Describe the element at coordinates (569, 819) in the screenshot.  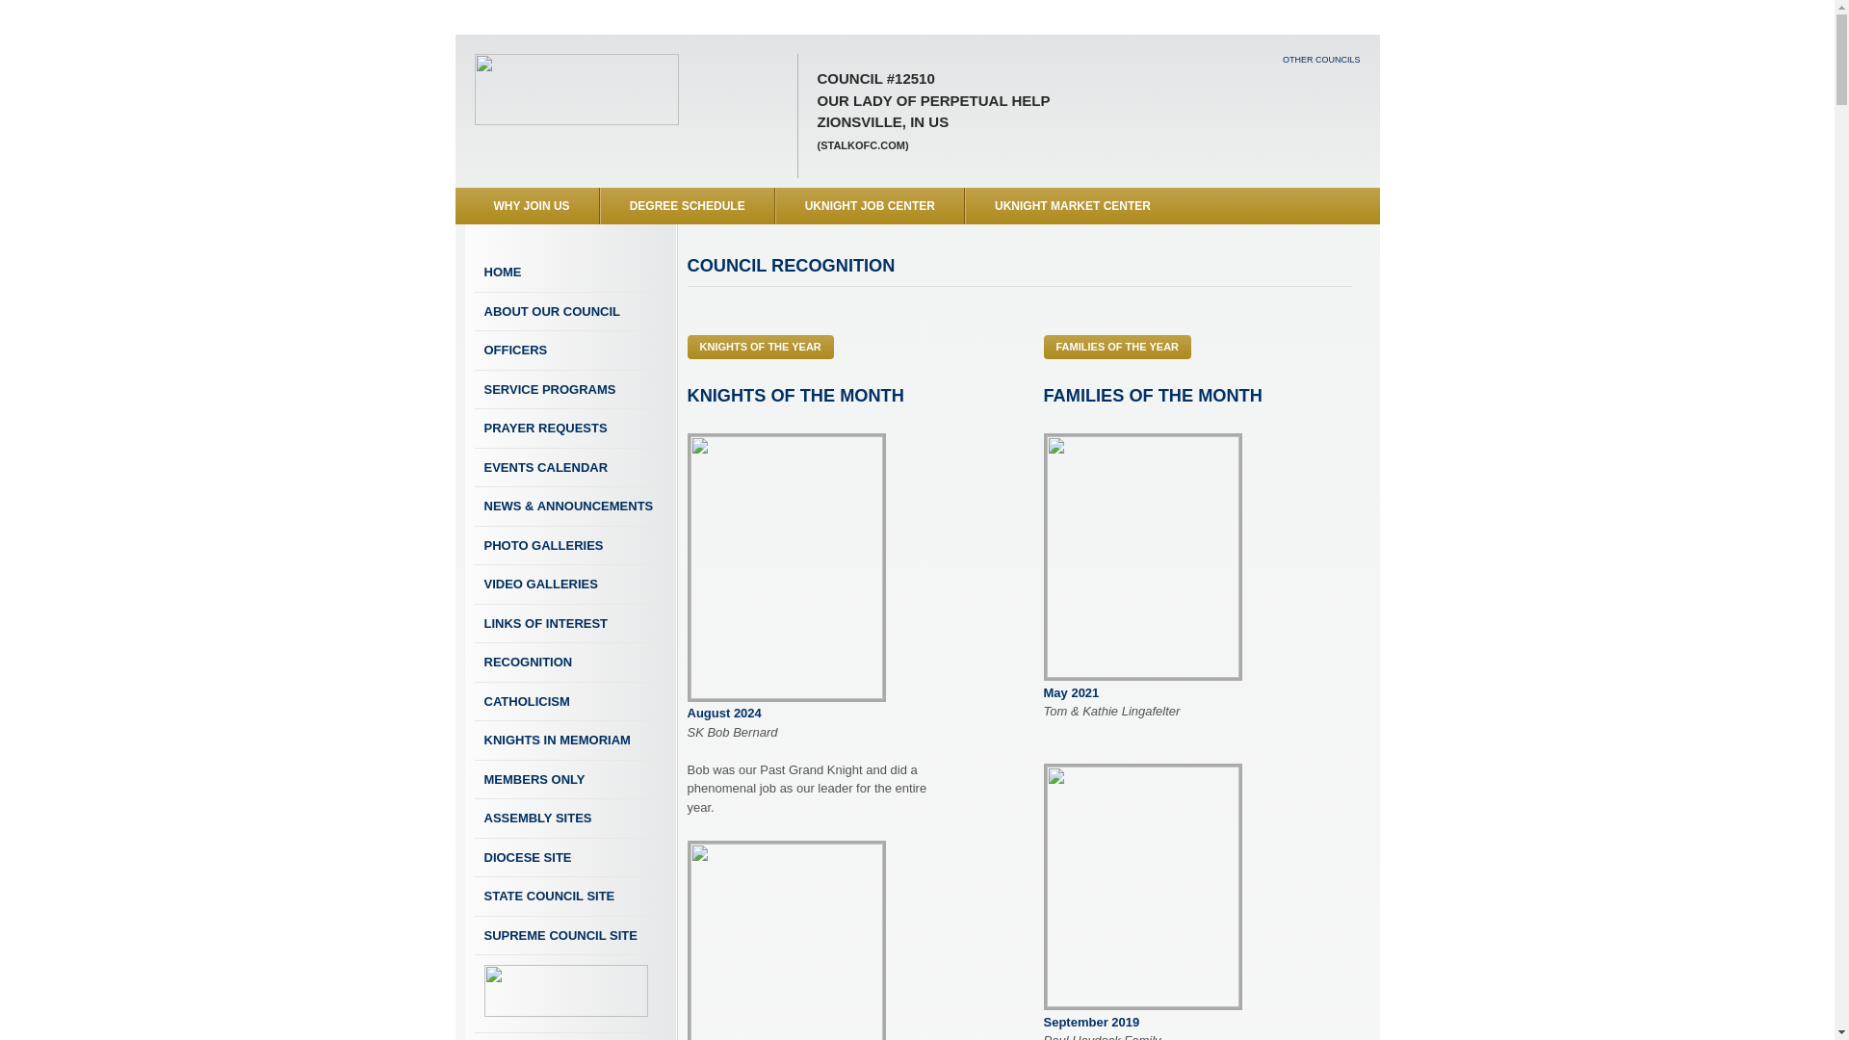
I see `ASSEMBLY SITES` at that location.